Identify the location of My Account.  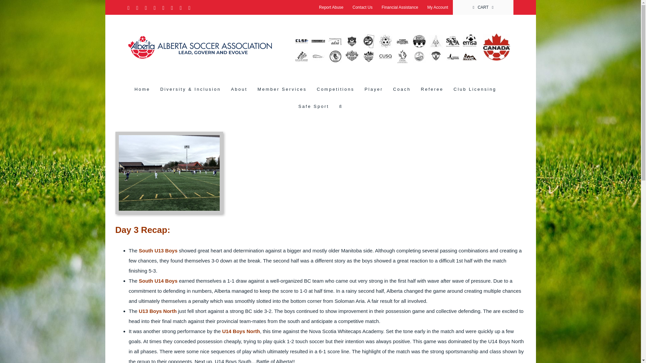
(438, 7).